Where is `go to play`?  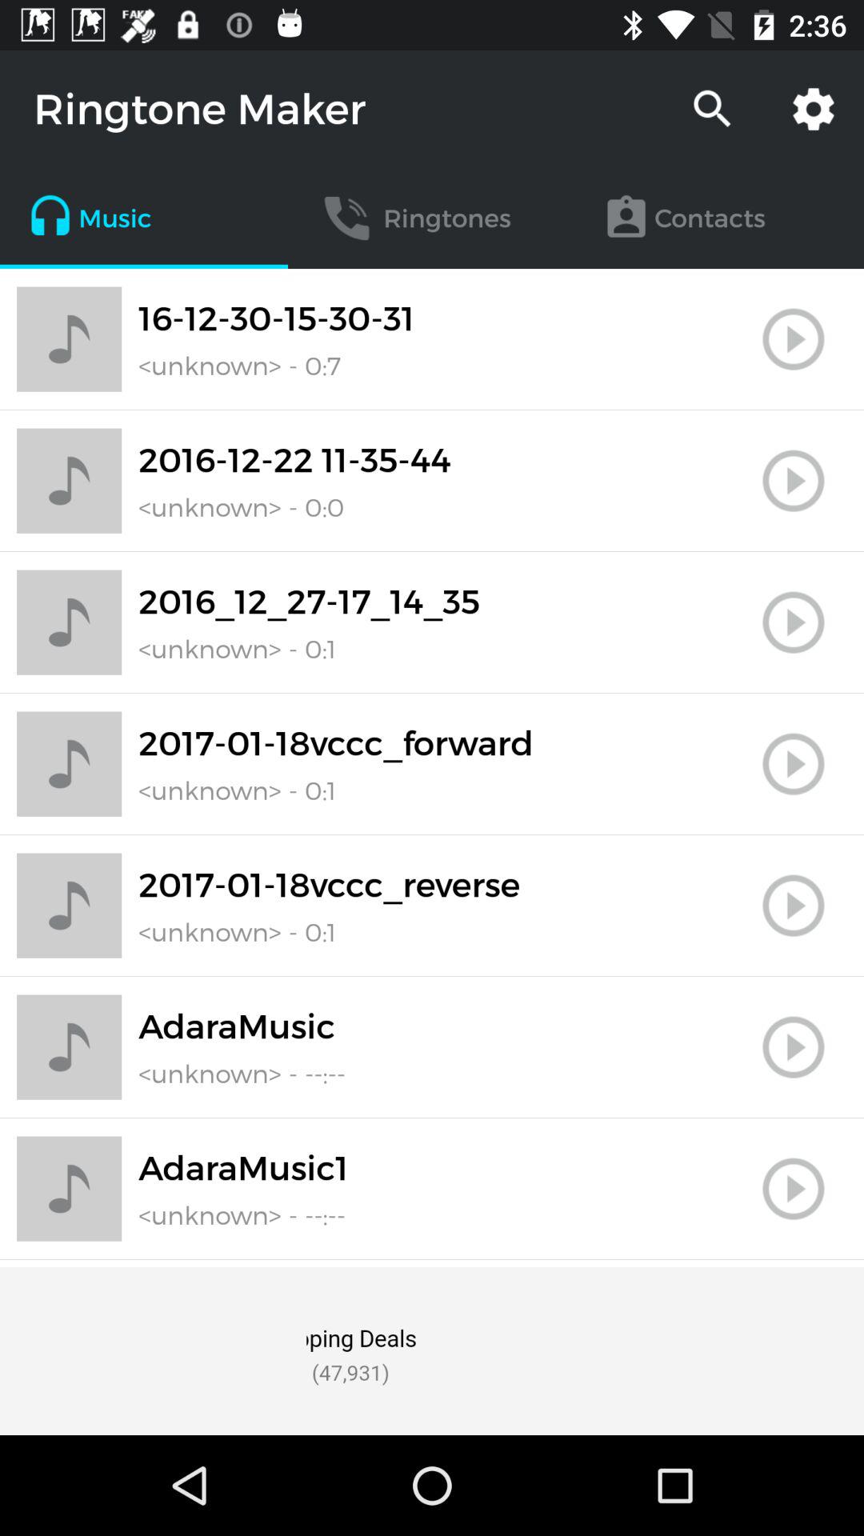
go to play is located at coordinates (794, 764).